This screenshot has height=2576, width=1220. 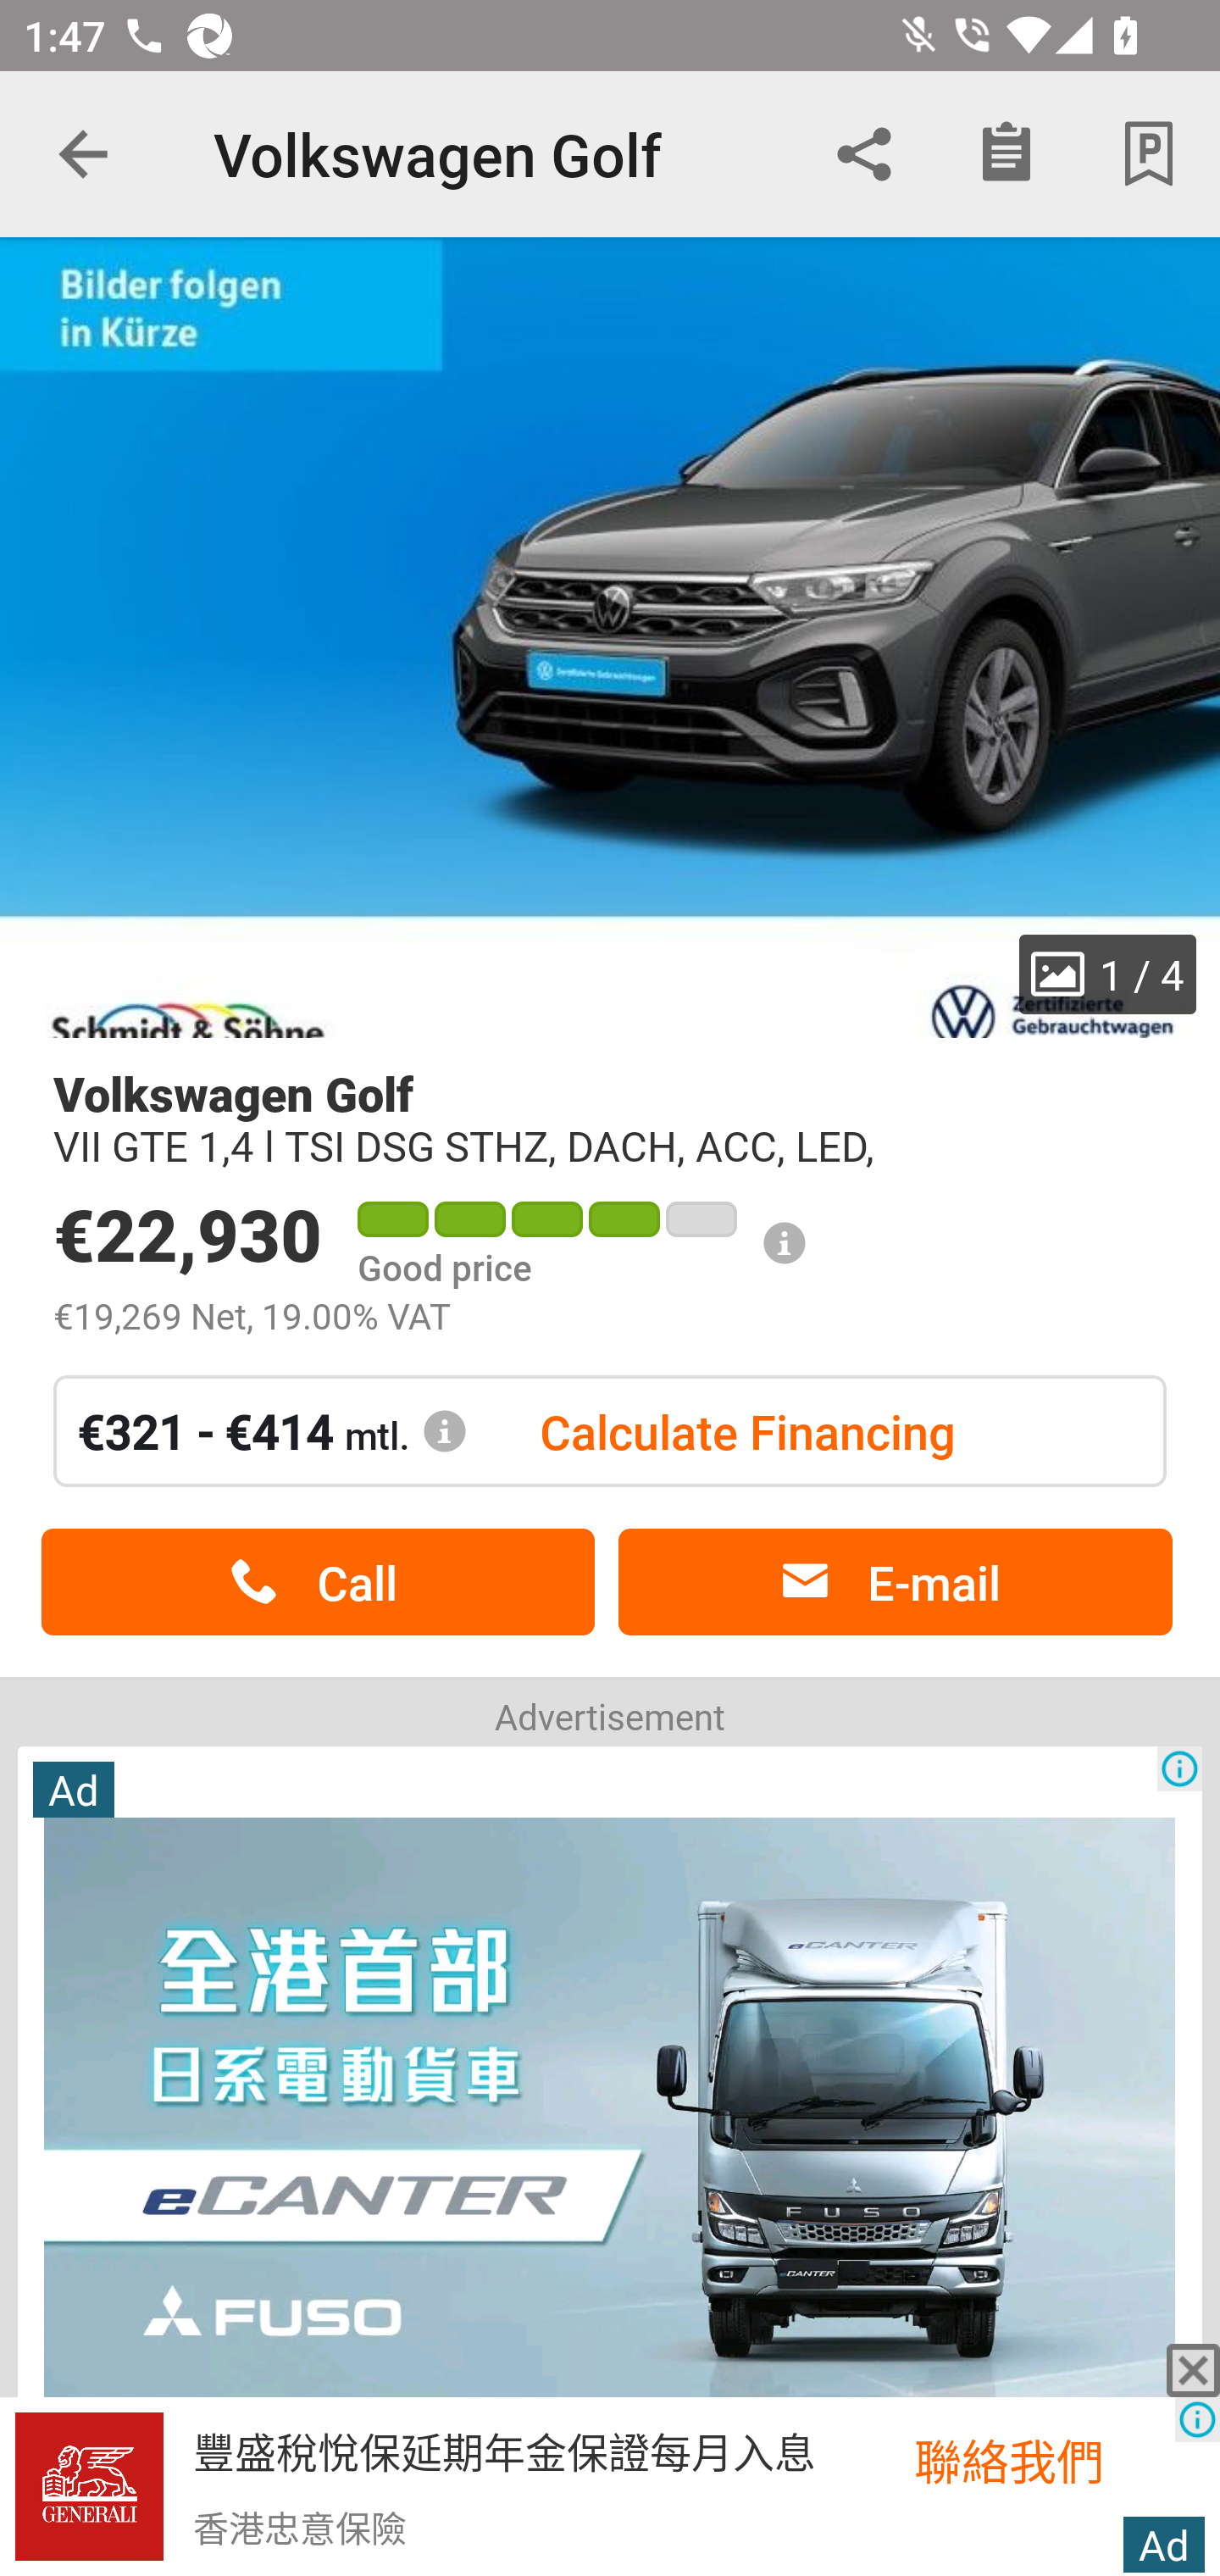 I want to click on Ad 全港首部日系電動貨車 eCanter FUSO 三菱貨車 Ad Choices Icon, so click(x=610, y=2159).